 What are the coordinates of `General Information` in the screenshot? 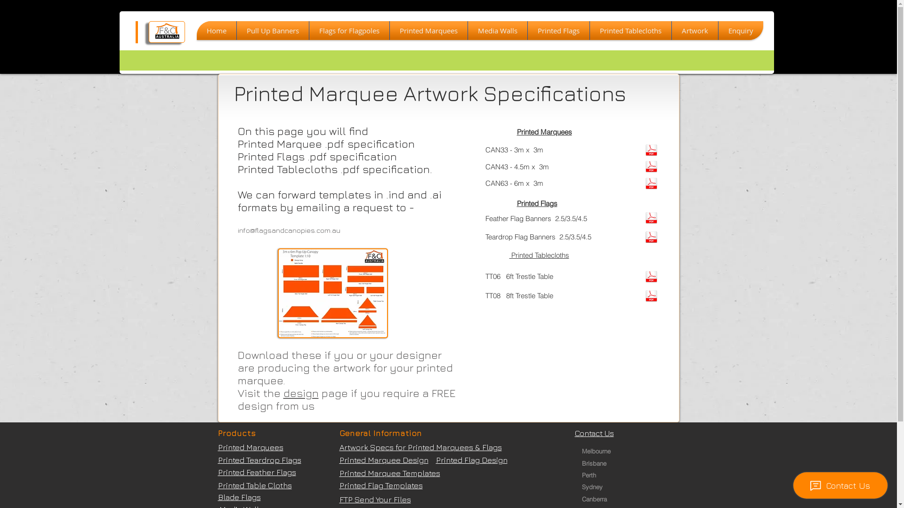 It's located at (380, 433).